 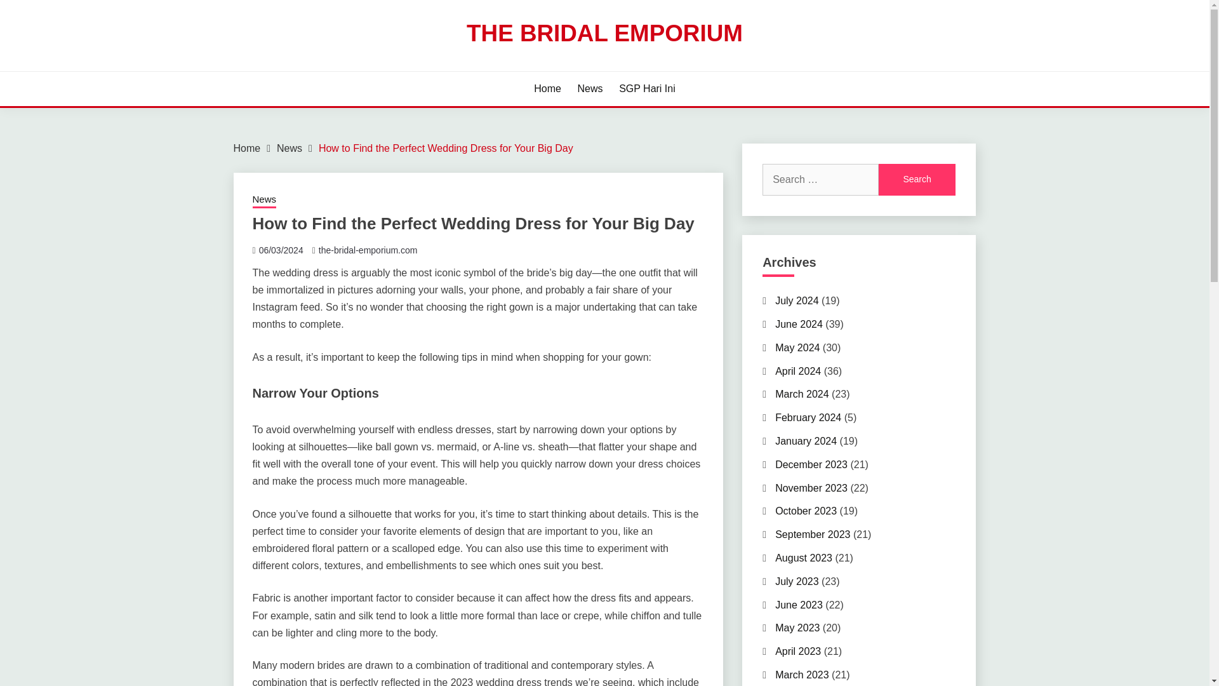 What do you see at coordinates (804, 558) in the screenshot?
I see `August 2023` at bounding box center [804, 558].